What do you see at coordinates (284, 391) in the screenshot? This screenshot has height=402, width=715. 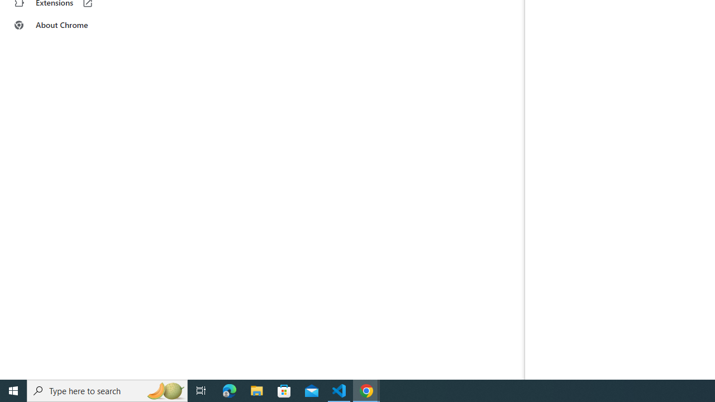 I see `Microsoft Store` at bounding box center [284, 391].